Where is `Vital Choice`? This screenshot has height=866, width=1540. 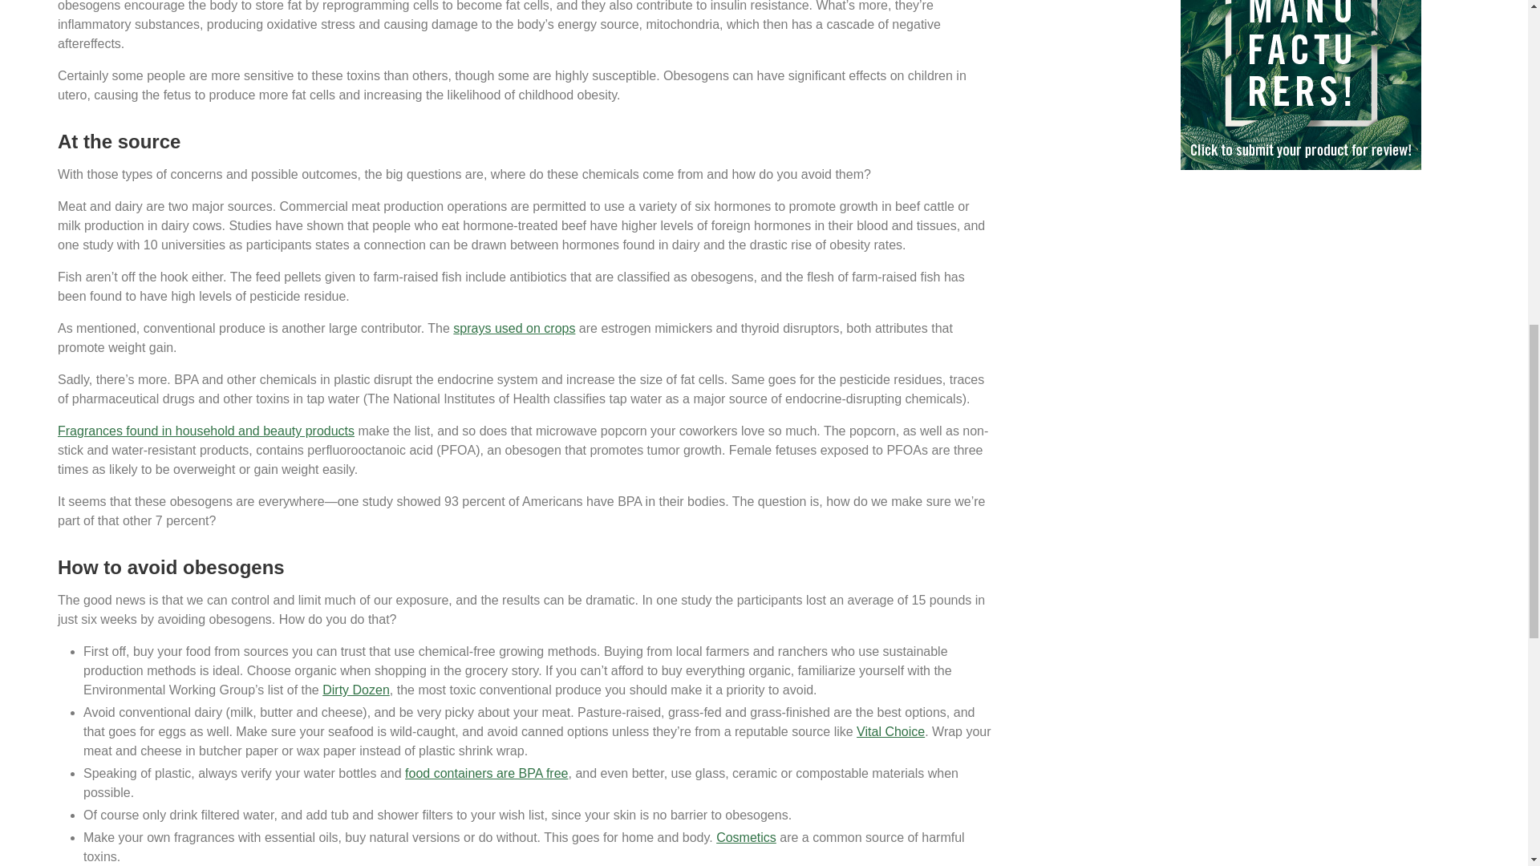
Vital Choice is located at coordinates (890, 731).